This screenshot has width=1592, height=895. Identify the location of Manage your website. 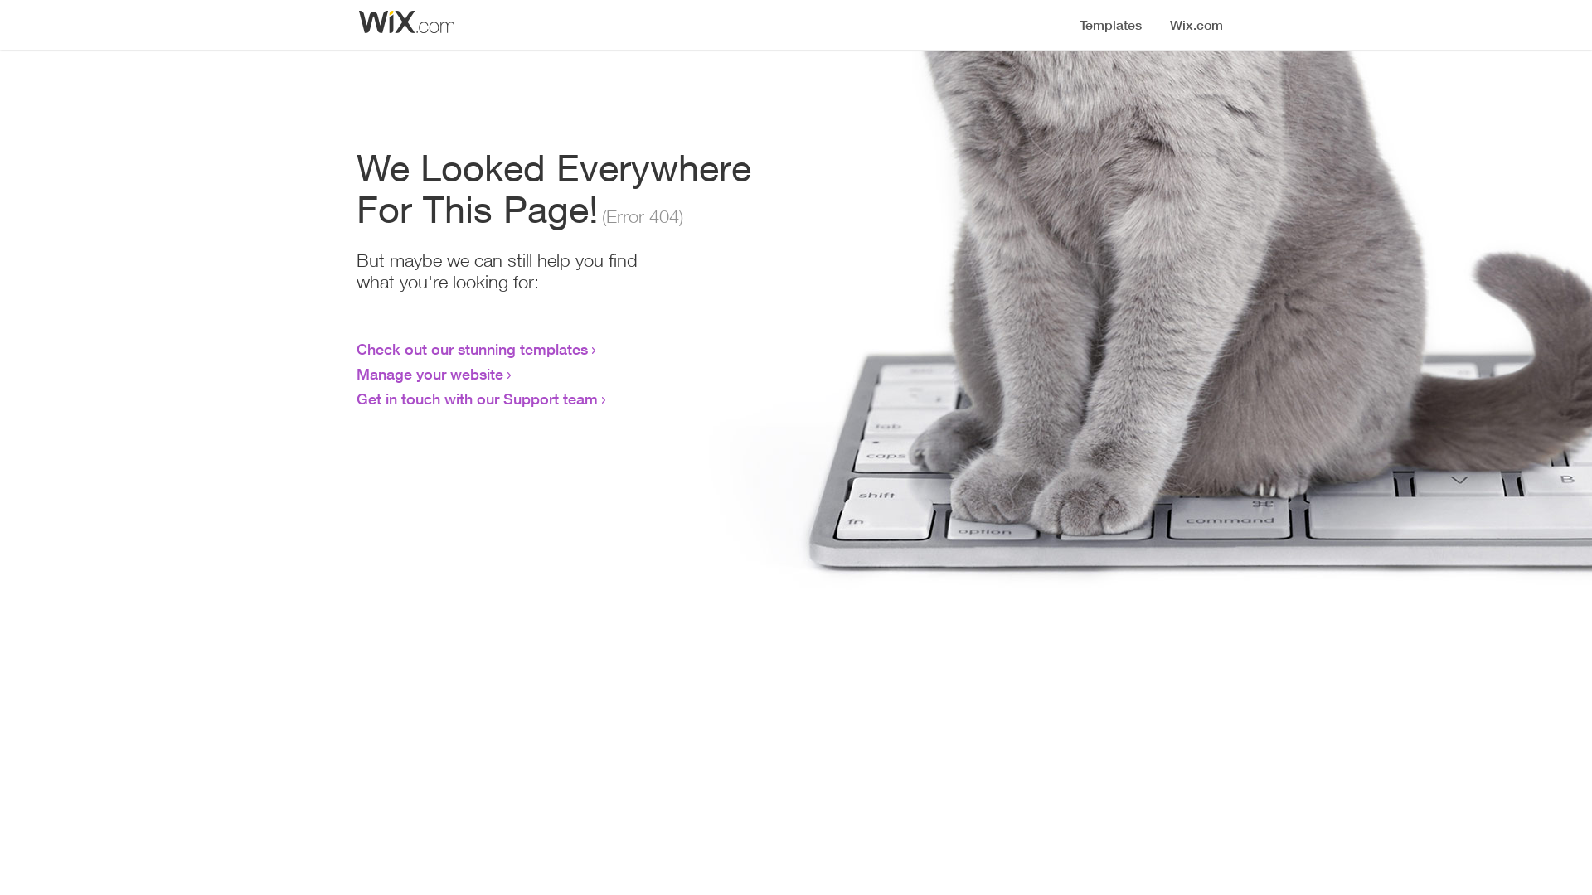
(430, 374).